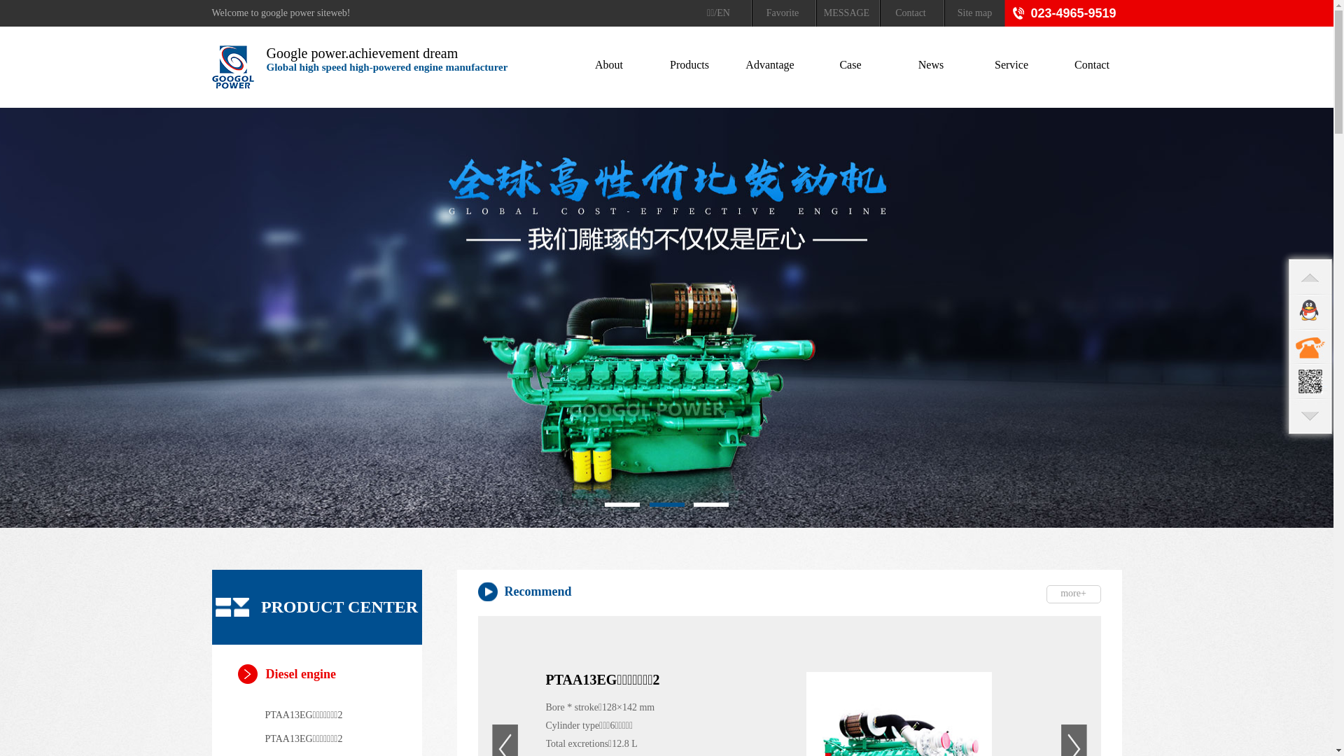 The image size is (1344, 756). Describe the element at coordinates (931, 64) in the screenshot. I see `News` at that location.